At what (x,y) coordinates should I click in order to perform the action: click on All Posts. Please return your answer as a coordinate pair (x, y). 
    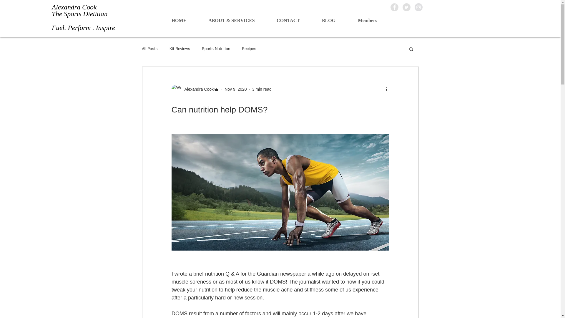
    Looking at the image, I should click on (149, 49).